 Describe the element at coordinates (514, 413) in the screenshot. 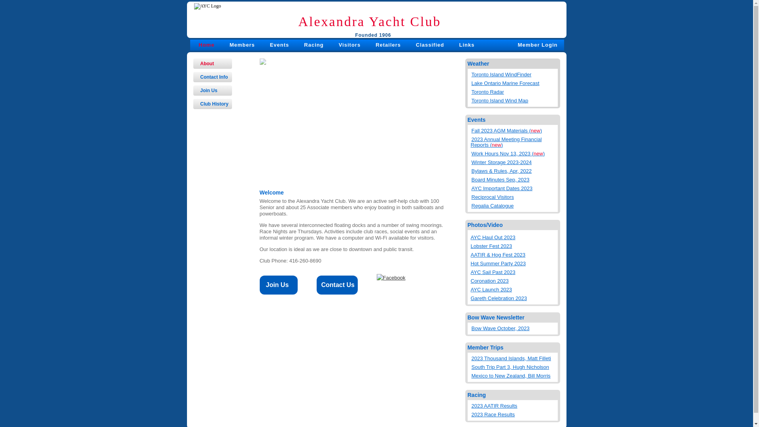

I see `2023 Race Results` at that location.